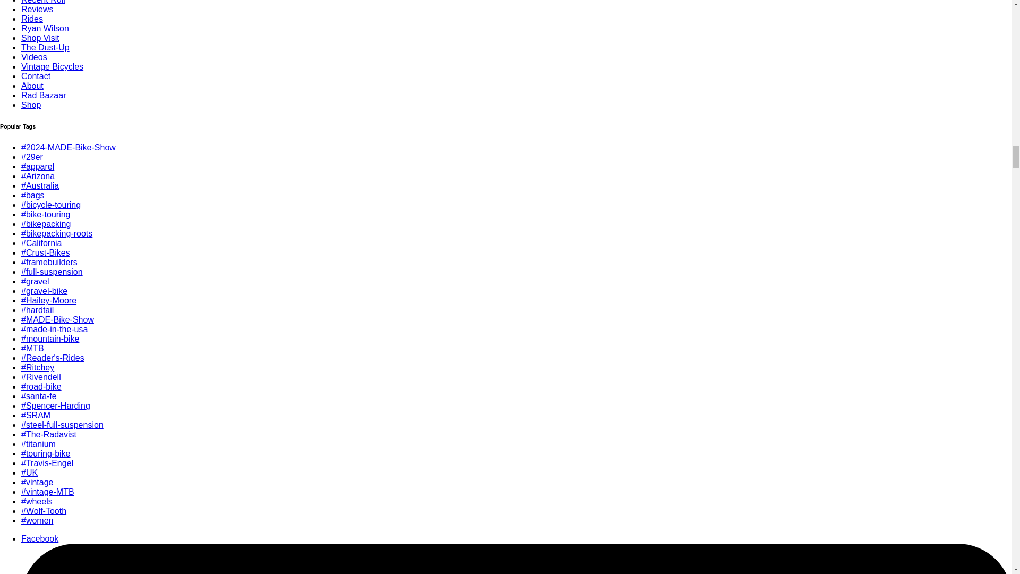 The width and height of the screenshot is (1020, 574). I want to click on Rad Bazaar, so click(44, 95).